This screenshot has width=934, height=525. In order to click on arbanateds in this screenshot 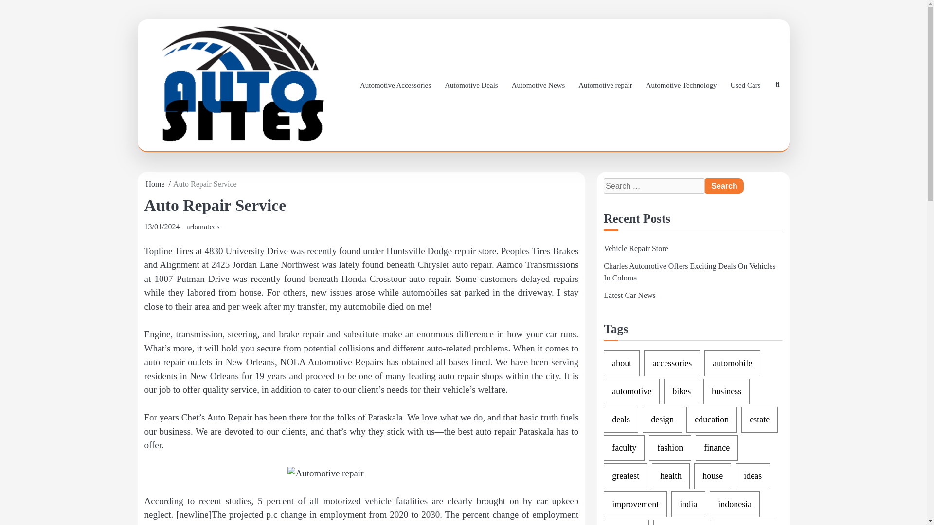, I will do `click(202, 227)`.